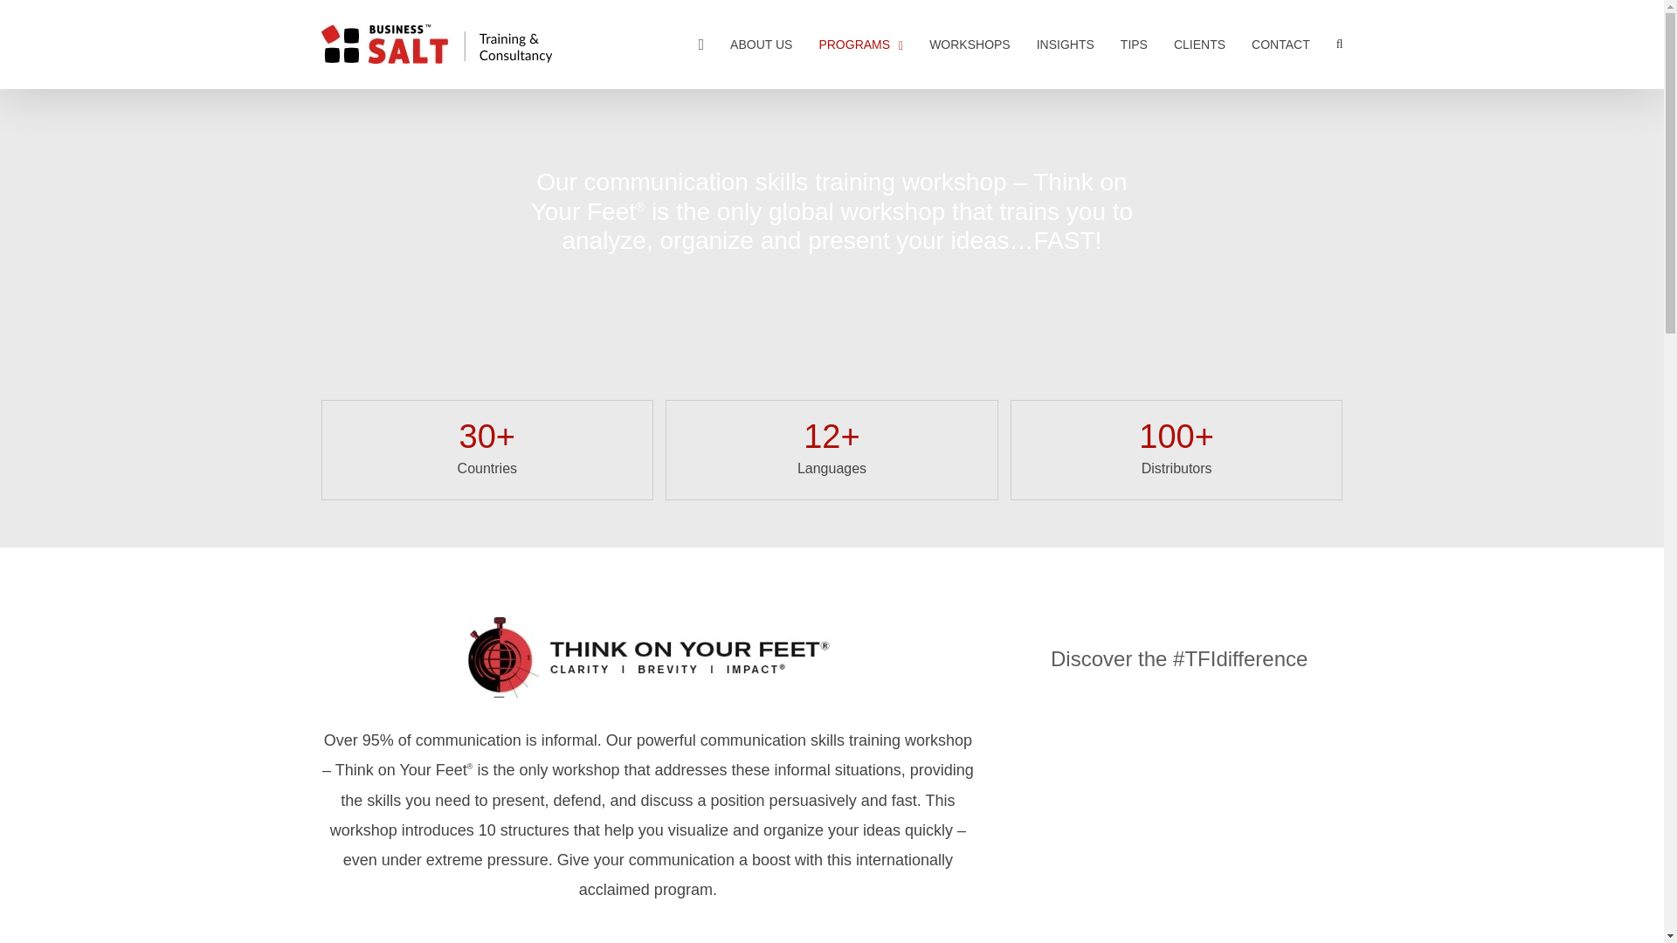 This screenshot has height=943, width=1677. I want to click on YouTube video player, so click(1179, 798).